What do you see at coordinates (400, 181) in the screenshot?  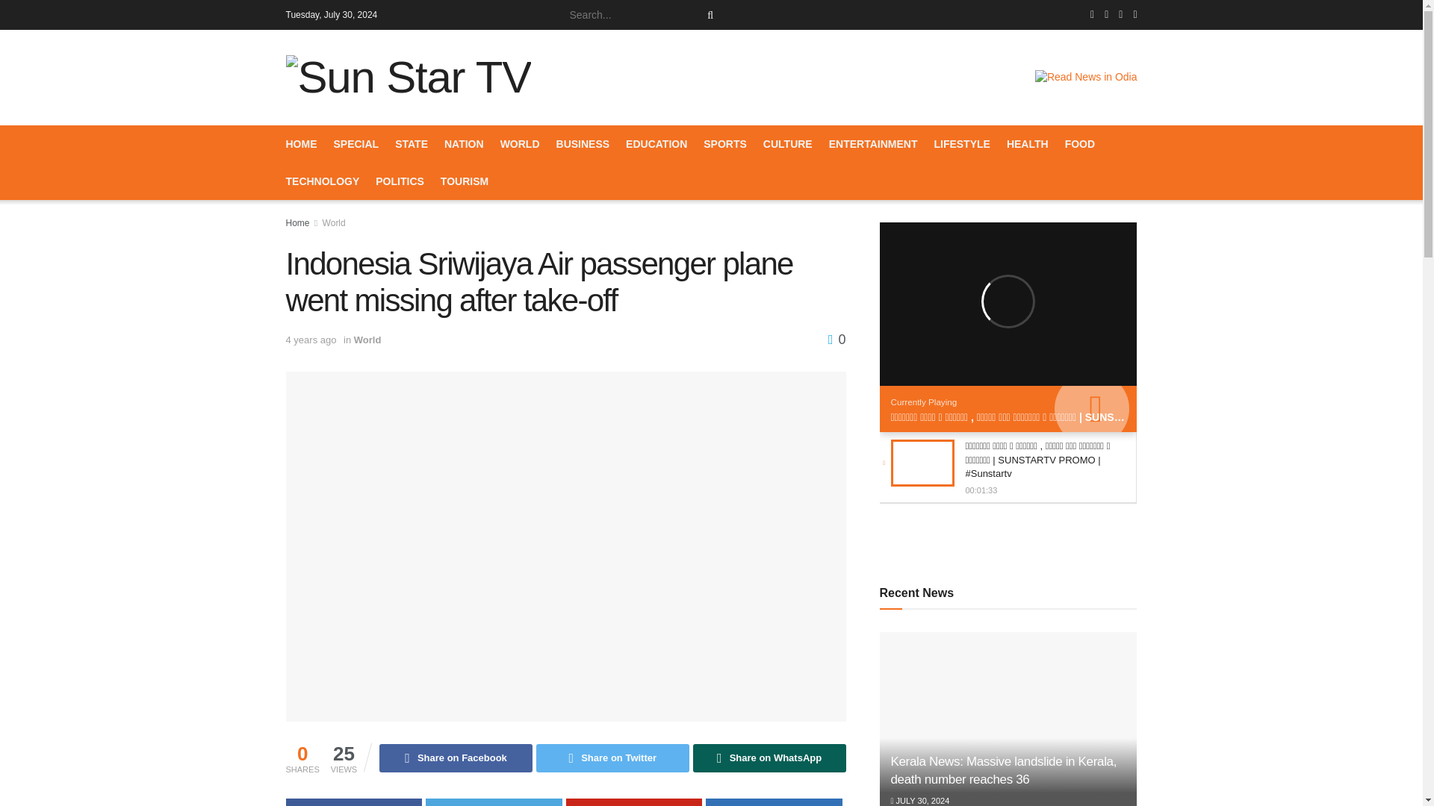 I see `POLITICS` at bounding box center [400, 181].